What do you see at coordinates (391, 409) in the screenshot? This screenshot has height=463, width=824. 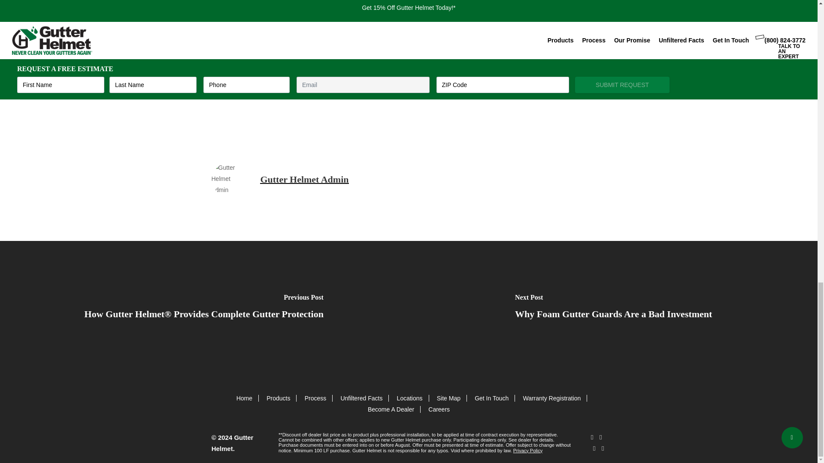 I see `Become A Dealer` at bounding box center [391, 409].